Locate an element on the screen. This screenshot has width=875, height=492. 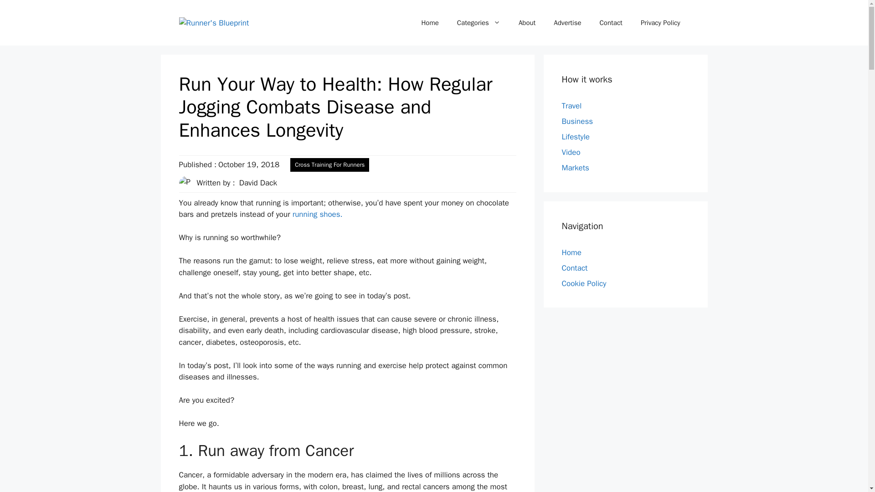
Cross Training For Runners is located at coordinates (330, 164).